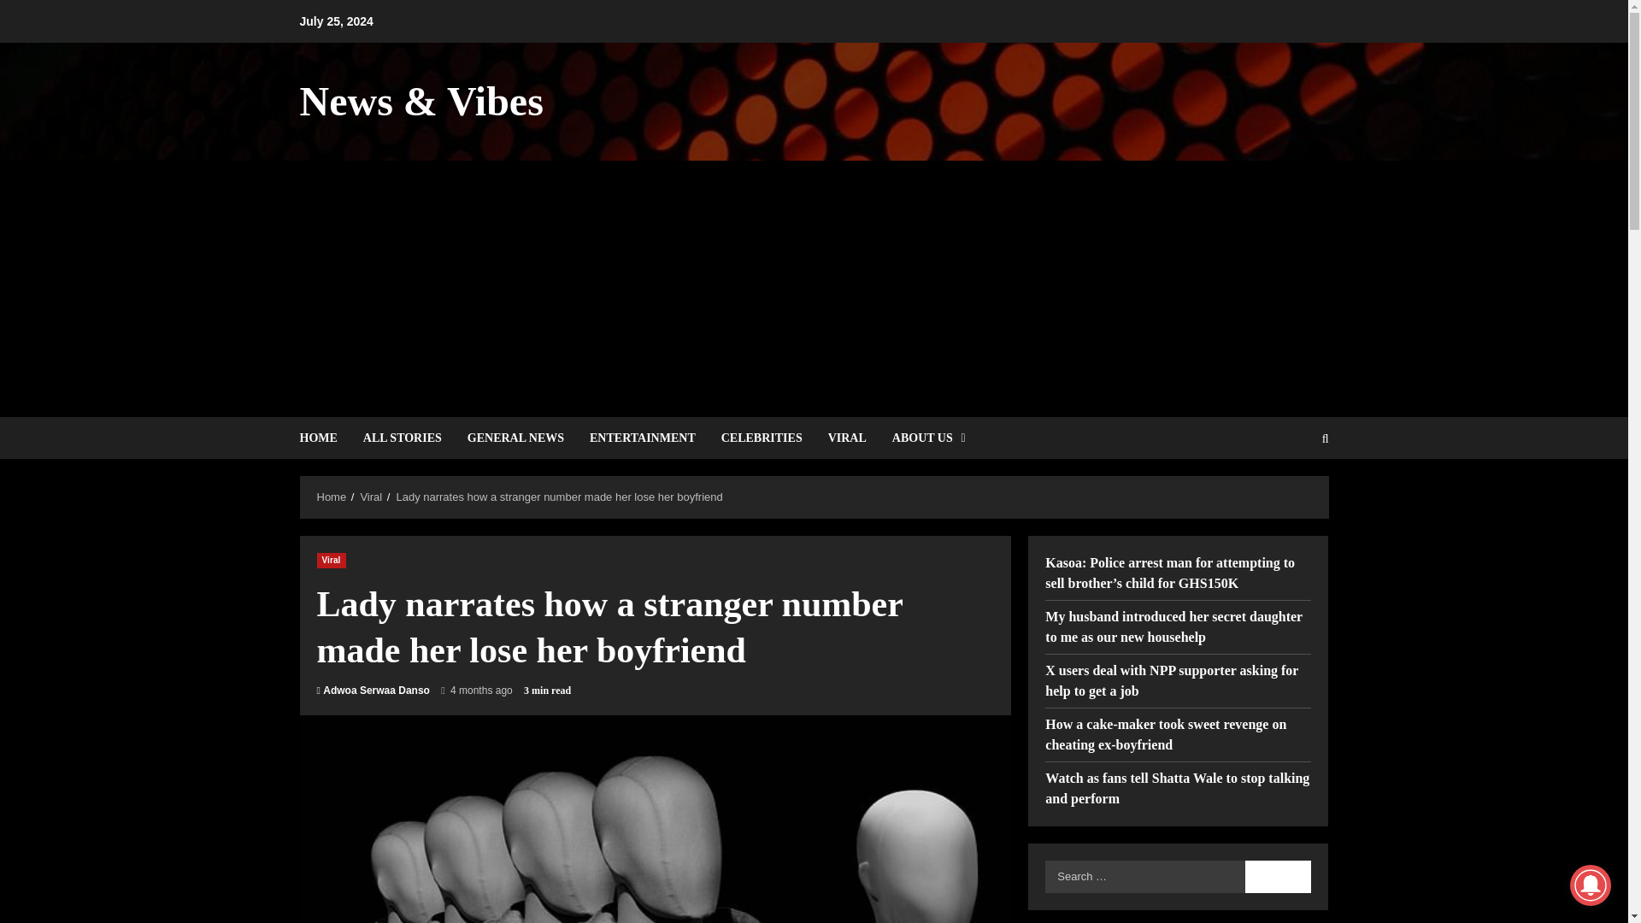 Image resolution: width=1641 pixels, height=923 pixels. Describe the element at coordinates (371, 496) in the screenshot. I see `Viral` at that location.